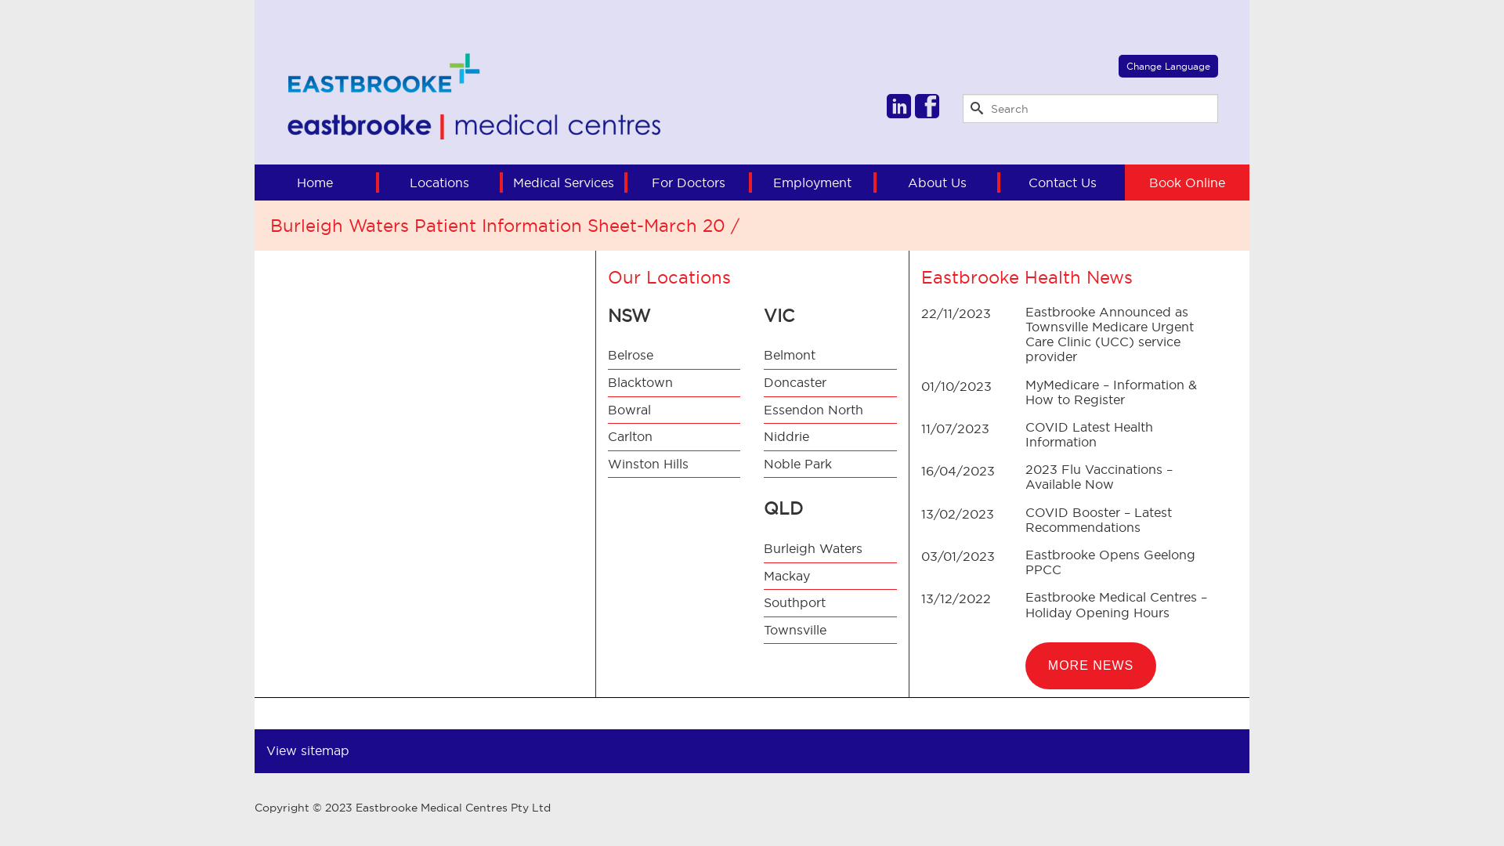 This screenshot has height=846, width=1504. Describe the element at coordinates (830, 631) in the screenshot. I see `Townsville` at that location.